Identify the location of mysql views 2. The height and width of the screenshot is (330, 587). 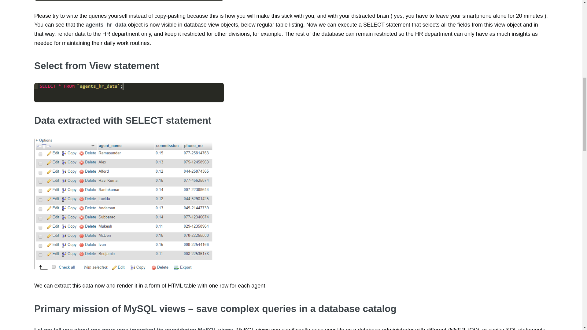
(129, 92).